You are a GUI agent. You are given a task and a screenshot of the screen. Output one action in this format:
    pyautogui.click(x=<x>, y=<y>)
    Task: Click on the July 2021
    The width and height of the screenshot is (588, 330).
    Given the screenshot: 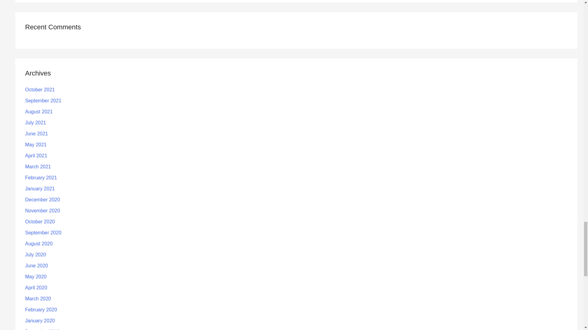 What is the action you would take?
    pyautogui.click(x=36, y=123)
    